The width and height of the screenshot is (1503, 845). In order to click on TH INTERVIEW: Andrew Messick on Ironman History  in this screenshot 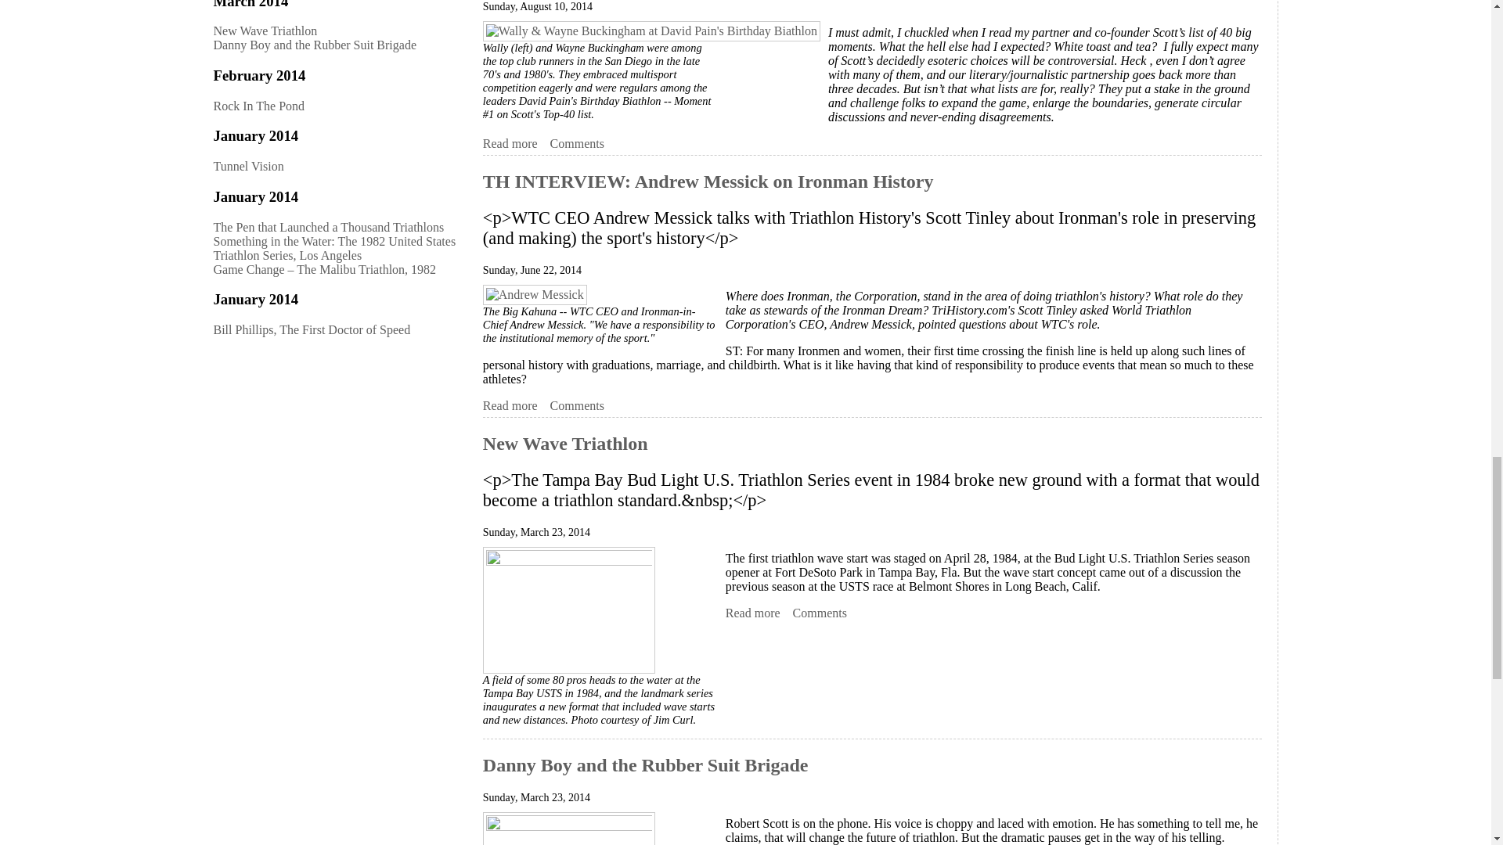, I will do `click(510, 405)`.